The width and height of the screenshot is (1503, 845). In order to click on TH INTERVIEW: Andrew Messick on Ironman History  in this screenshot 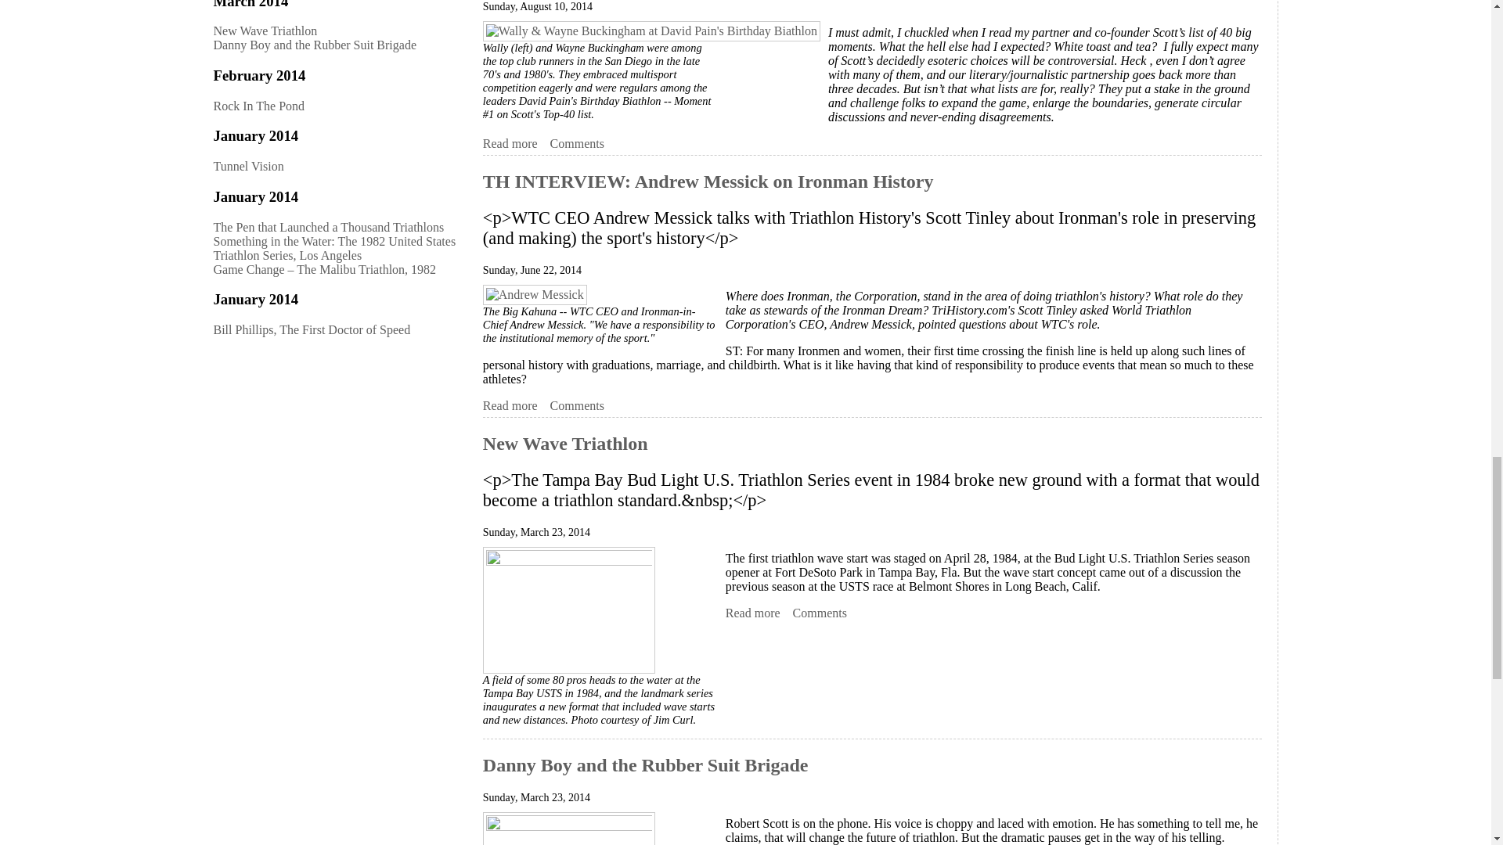, I will do `click(510, 405)`.